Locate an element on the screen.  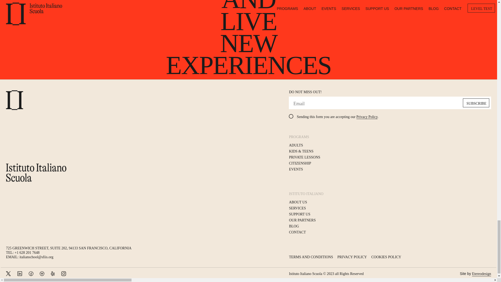
ADULTS is located at coordinates (296, 145).